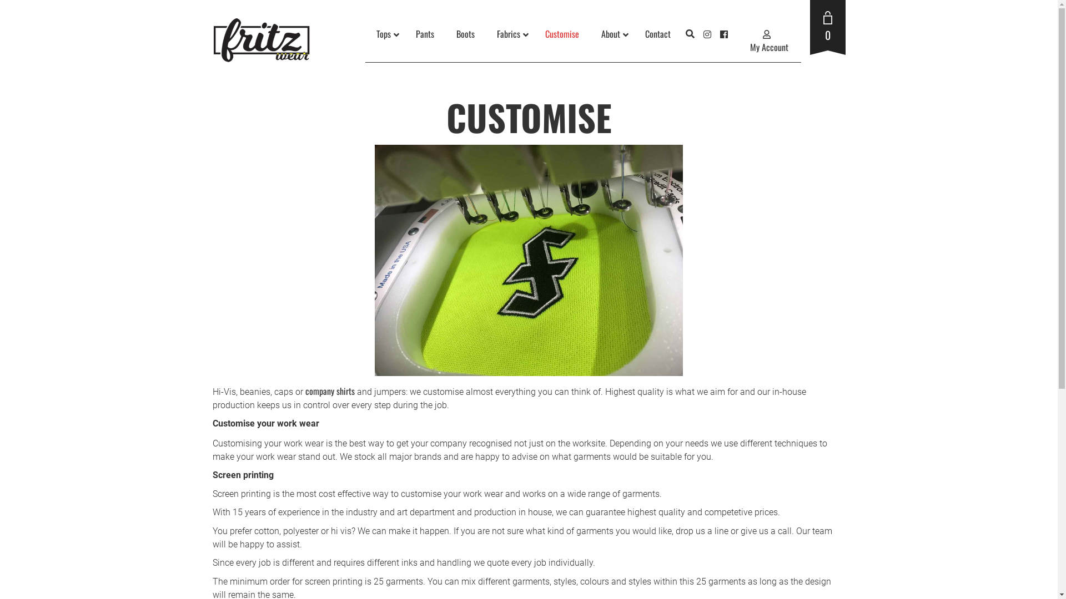 This screenshot has width=1066, height=599. What do you see at coordinates (827, 29) in the screenshot?
I see `0` at bounding box center [827, 29].